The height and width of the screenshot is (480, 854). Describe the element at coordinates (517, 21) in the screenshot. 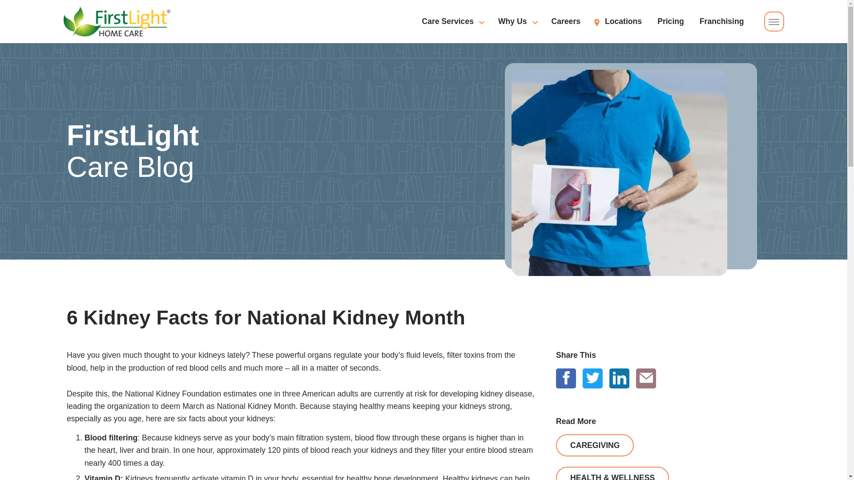

I see `Why Us` at that location.